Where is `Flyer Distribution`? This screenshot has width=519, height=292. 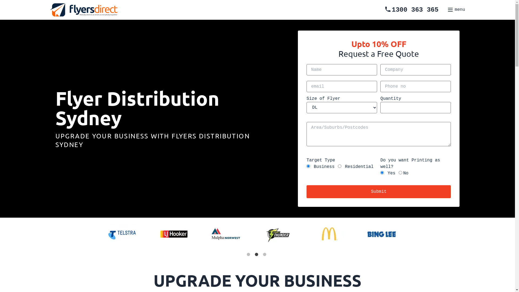
Flyer Distribution is located at coordinates (285, 150).